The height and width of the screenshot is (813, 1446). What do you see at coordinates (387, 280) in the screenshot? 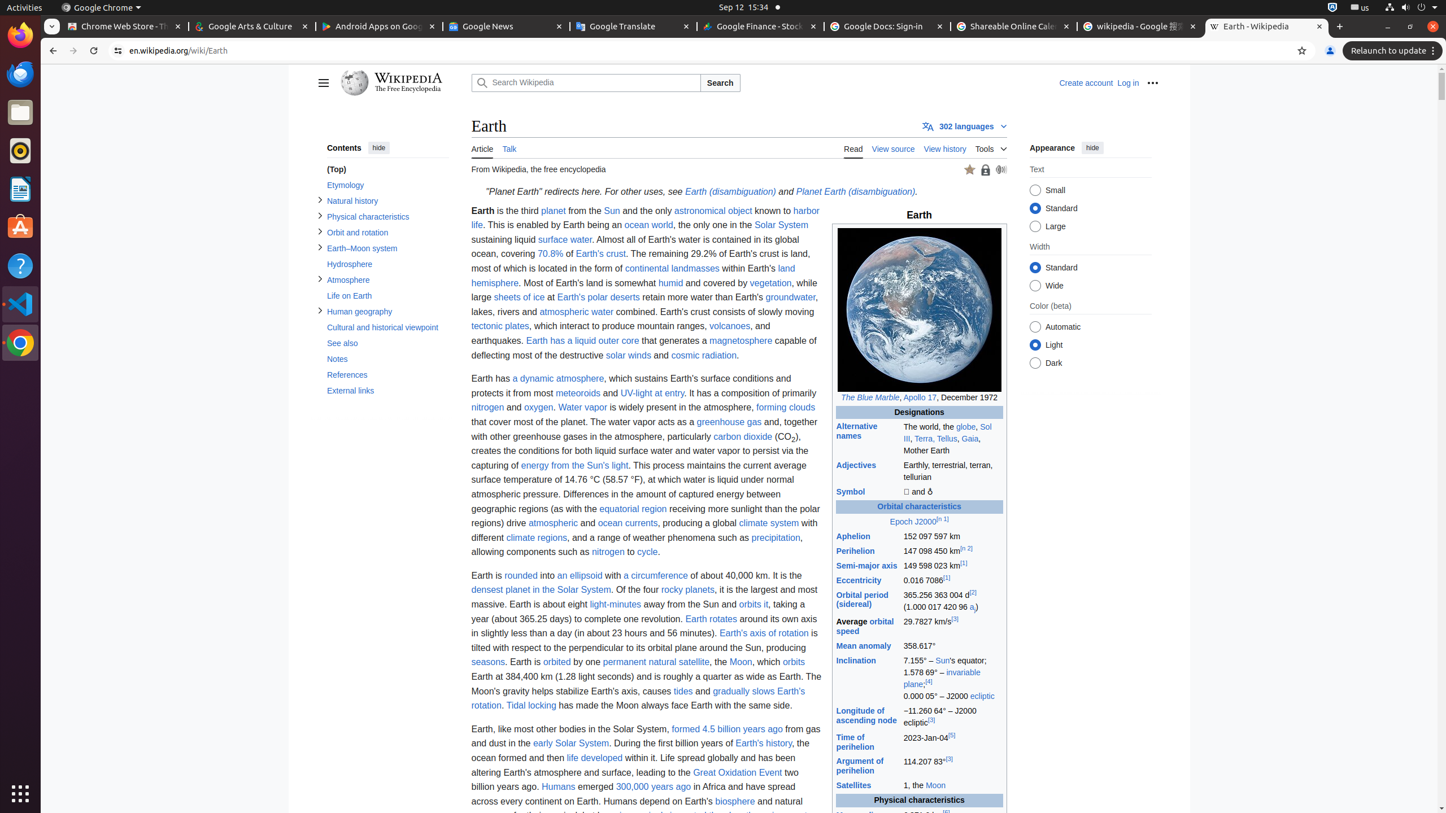
I see `Atmosphere` at bounding box center [387, 280].